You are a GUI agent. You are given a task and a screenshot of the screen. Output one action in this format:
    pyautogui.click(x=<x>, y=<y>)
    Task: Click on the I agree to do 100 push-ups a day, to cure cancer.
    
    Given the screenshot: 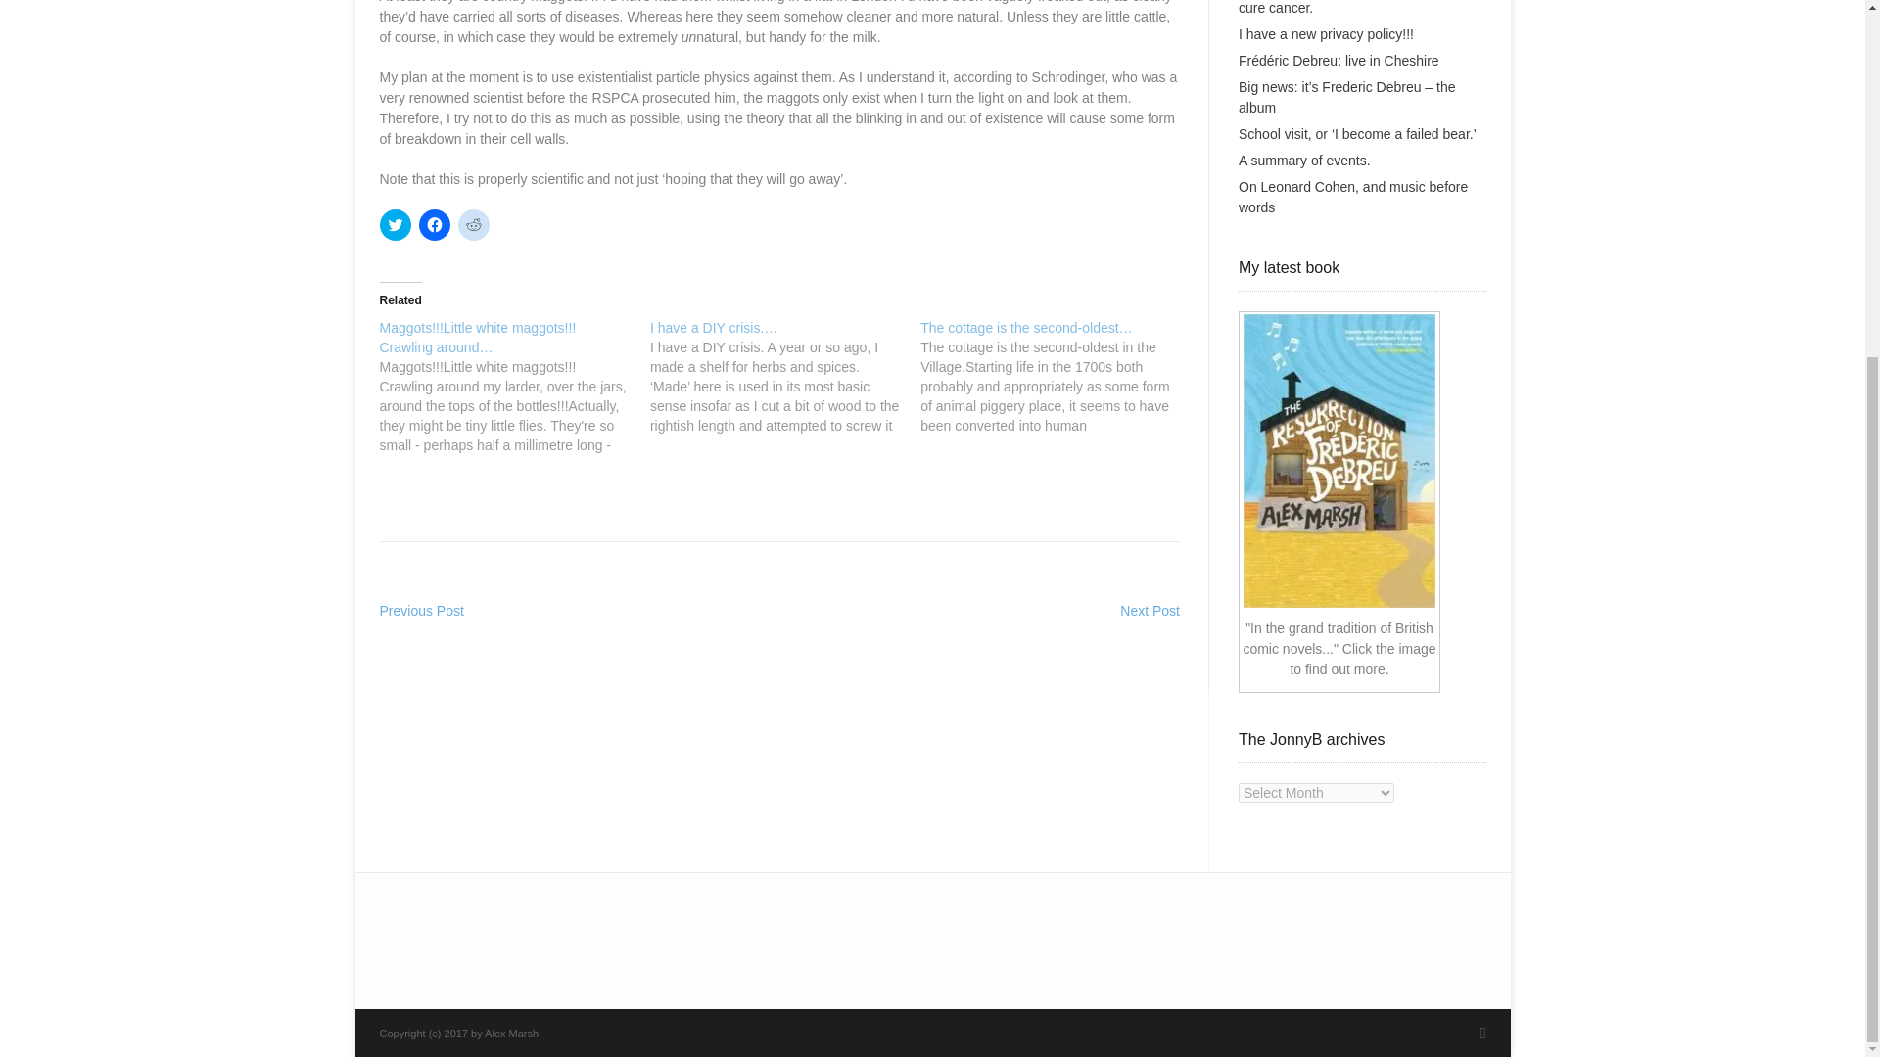 What is the action you would take?
    pyautogui.click(x=1348, y=8)
    